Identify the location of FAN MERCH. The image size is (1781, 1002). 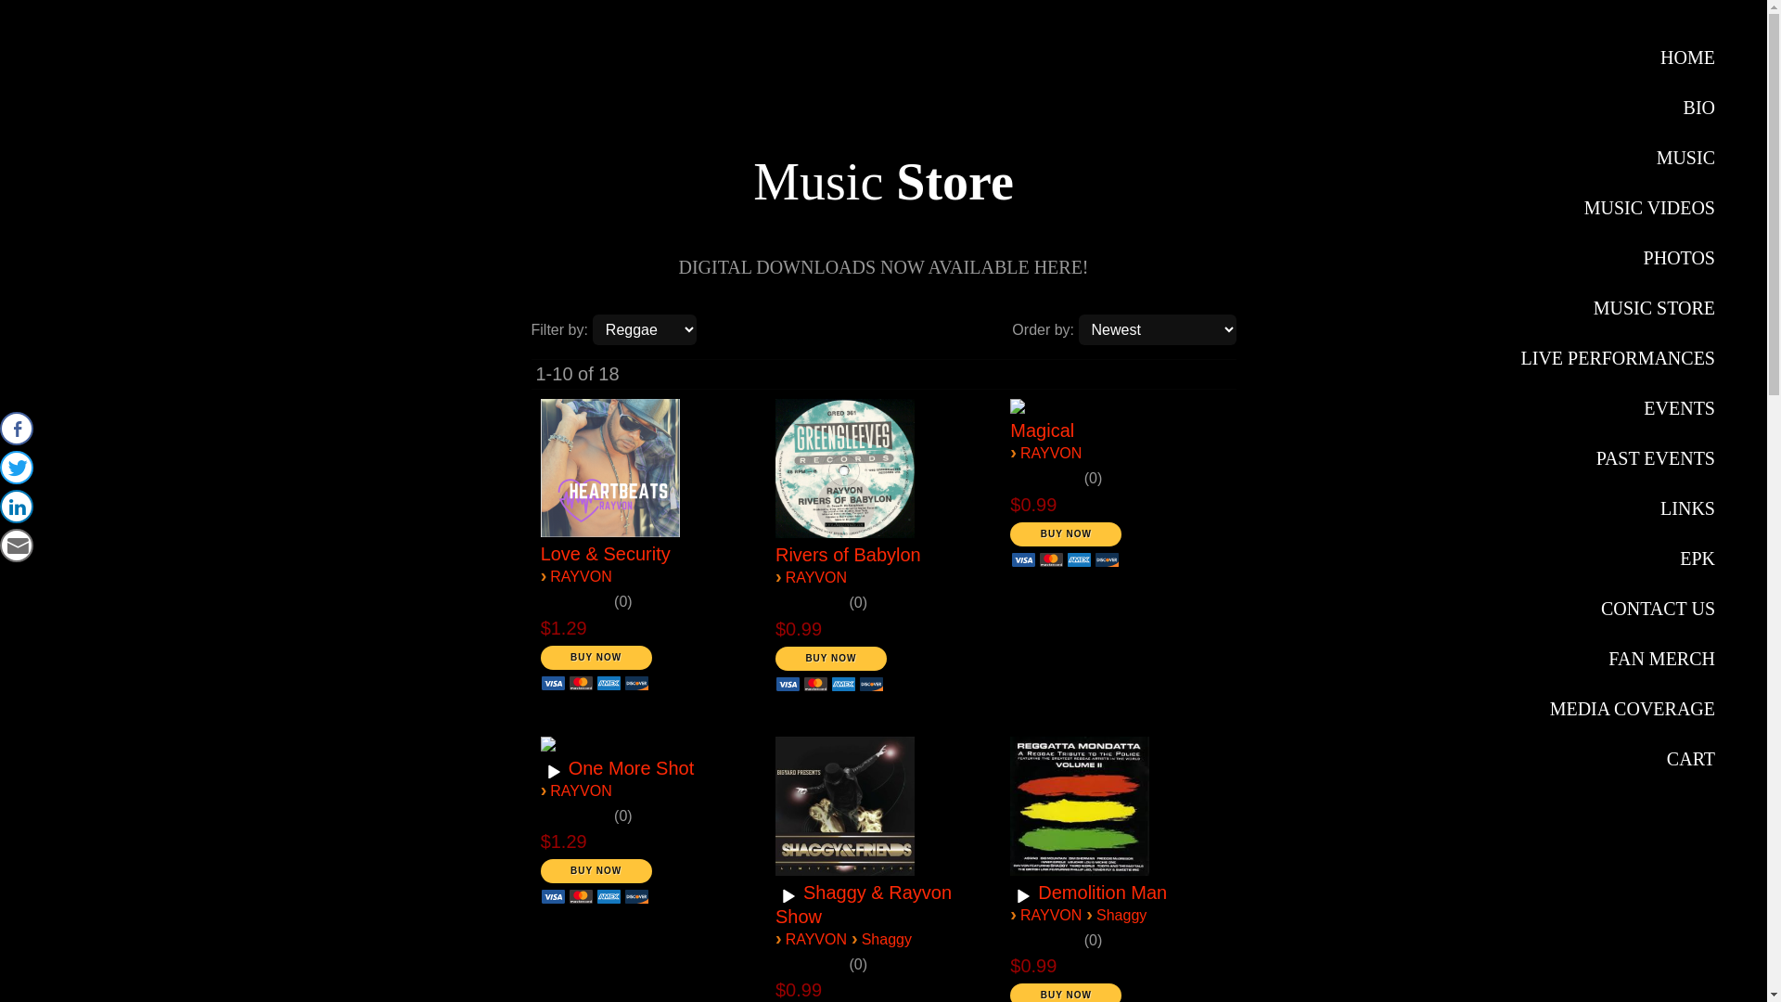
(1618, 659).